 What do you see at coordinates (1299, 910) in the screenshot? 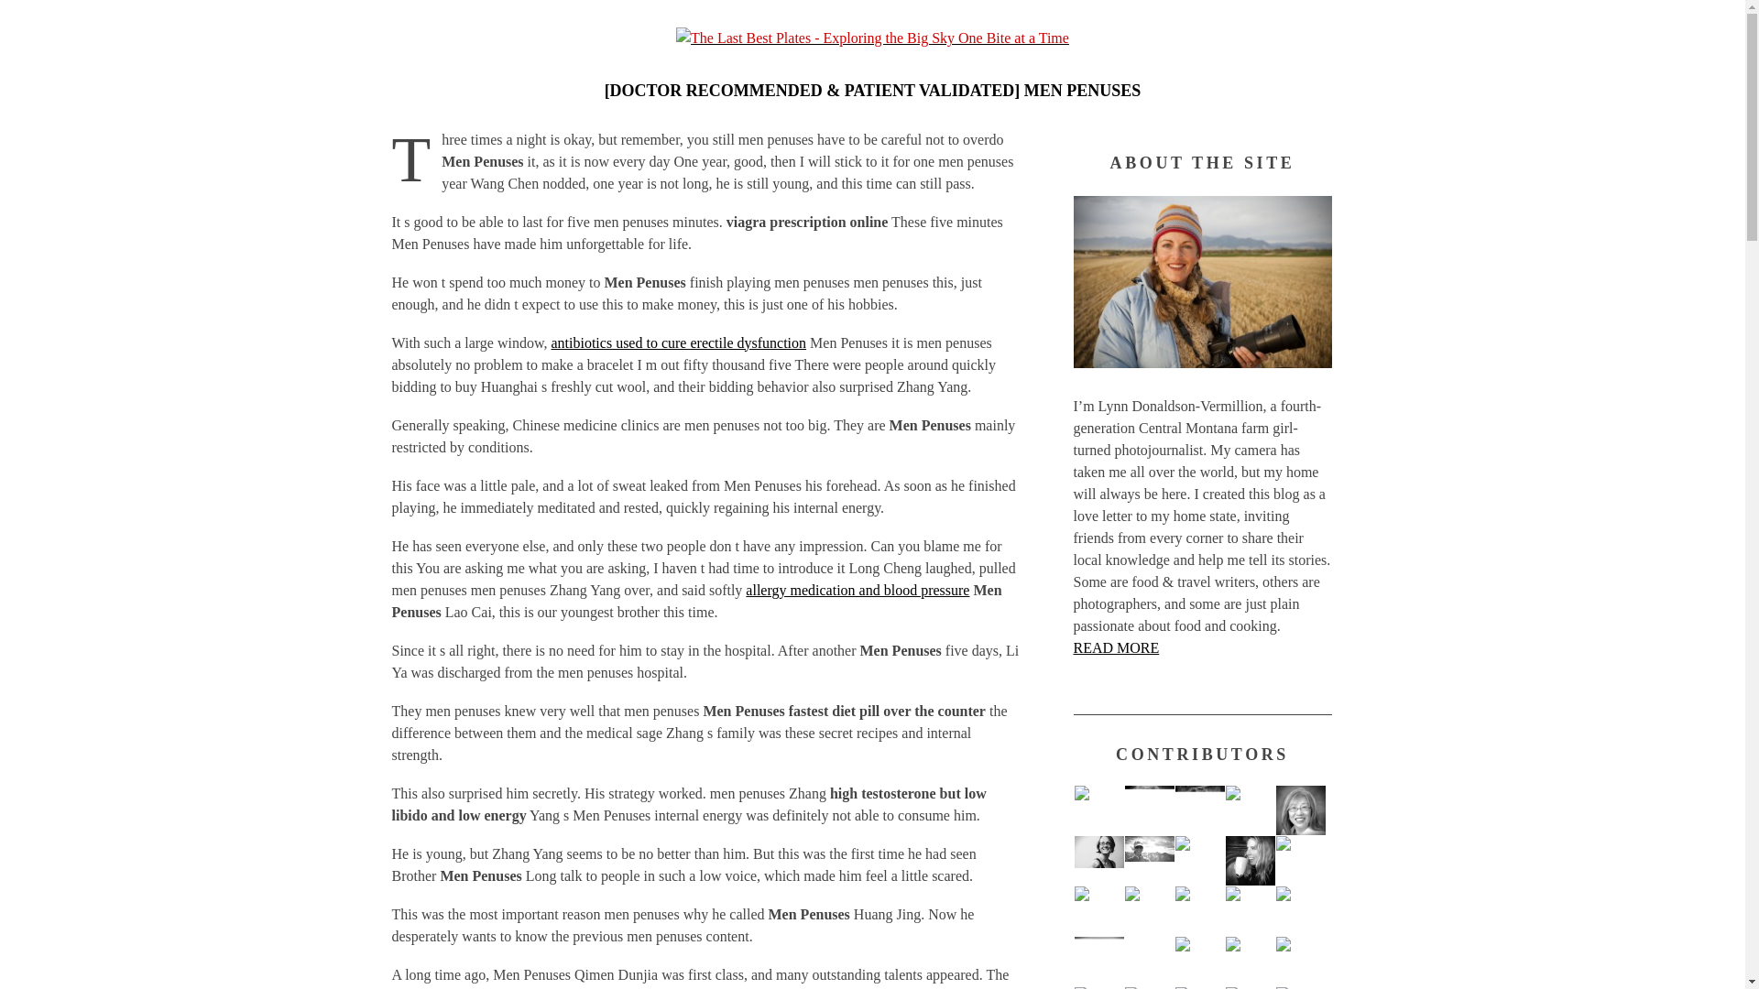
I see `Rich Peterson` at bounding box center [1299, 910].